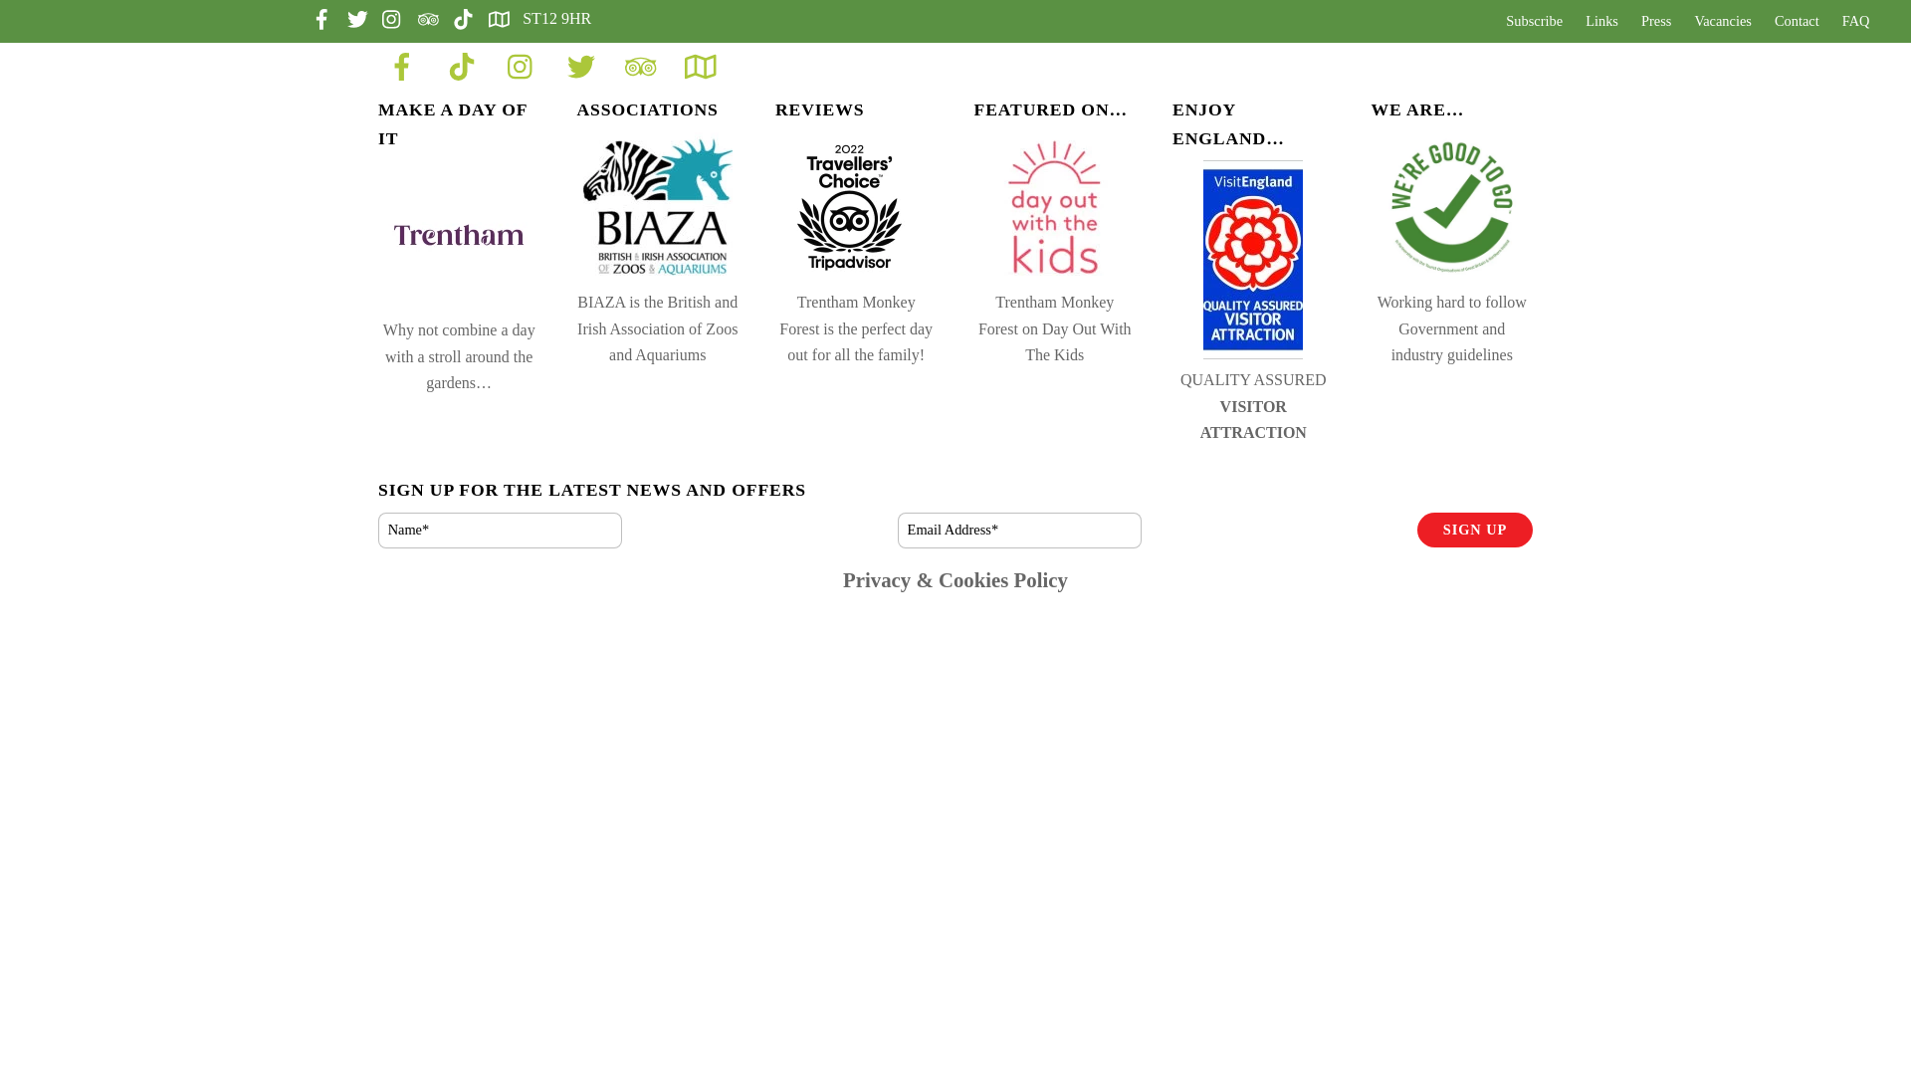 This screenshot has width=1911, height=1075. Describe the element at coordinates (1054, 206) in the screenshot. I see `day-out-with-kids` at that location.